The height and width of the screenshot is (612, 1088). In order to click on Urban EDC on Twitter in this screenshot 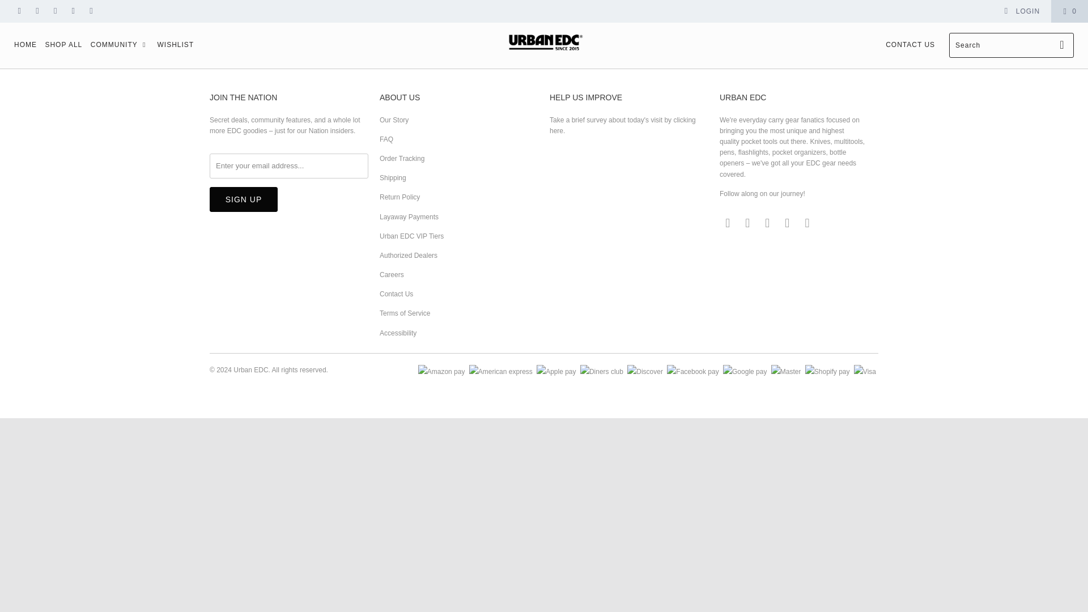, I will do `click(19, 11)`.